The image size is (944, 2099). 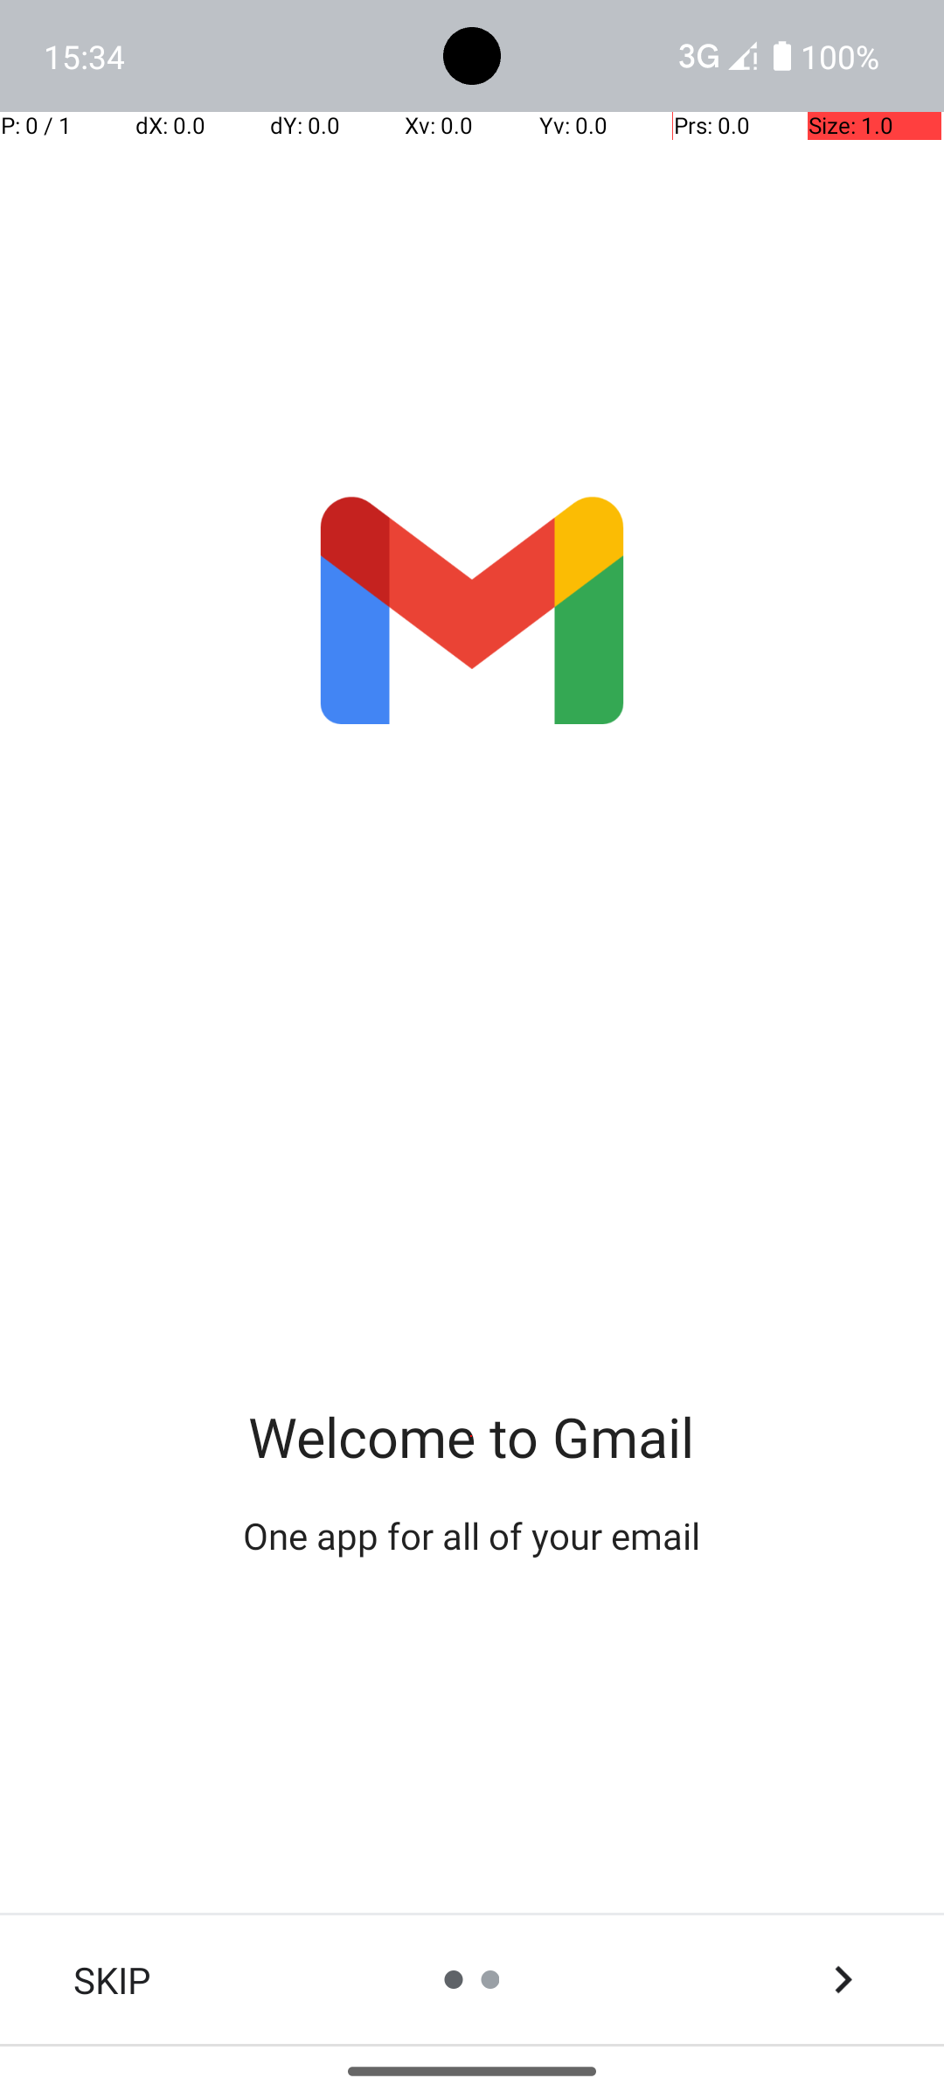 What do you see at coordinates (472, 1536) in the screenshot?
I see `One app for all of your email` at bounding box center [472, 1536].